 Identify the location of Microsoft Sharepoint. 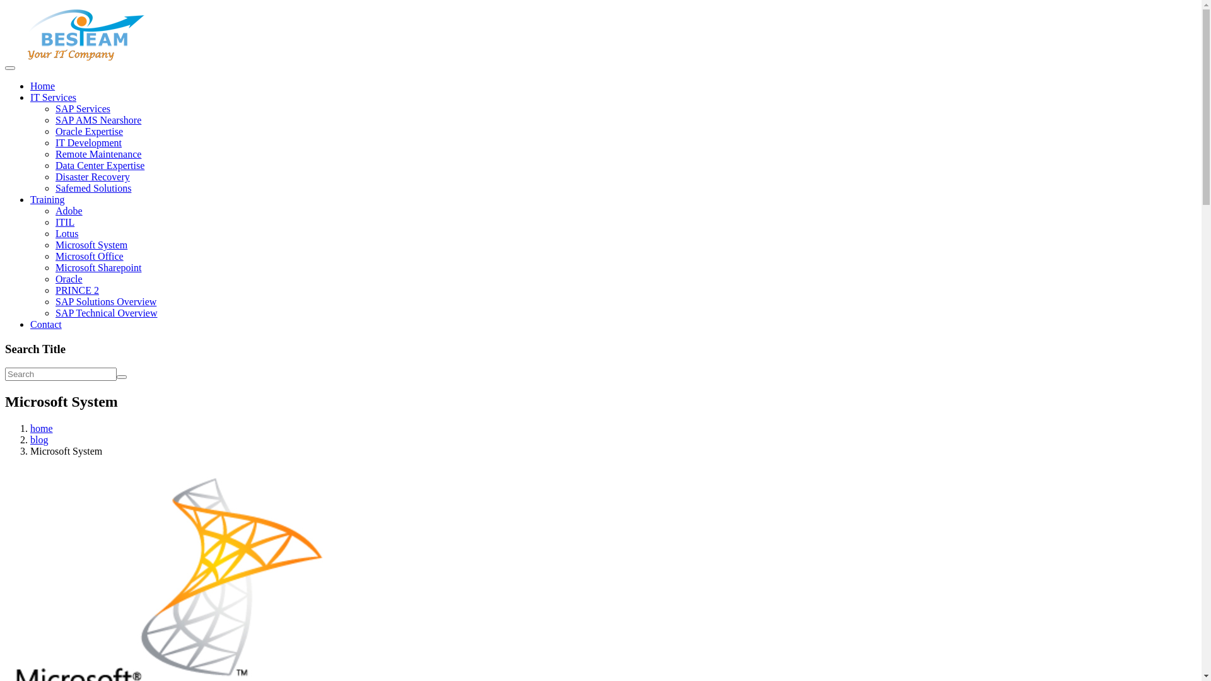
(98, 267).